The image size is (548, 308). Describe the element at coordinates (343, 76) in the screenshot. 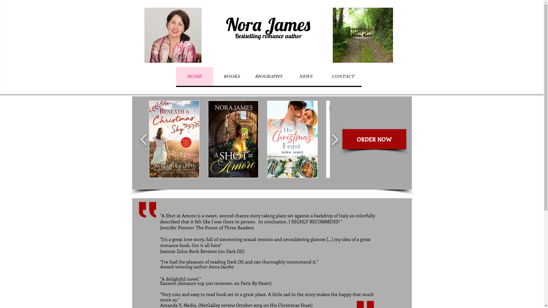

I see `CONTACT` at that location.